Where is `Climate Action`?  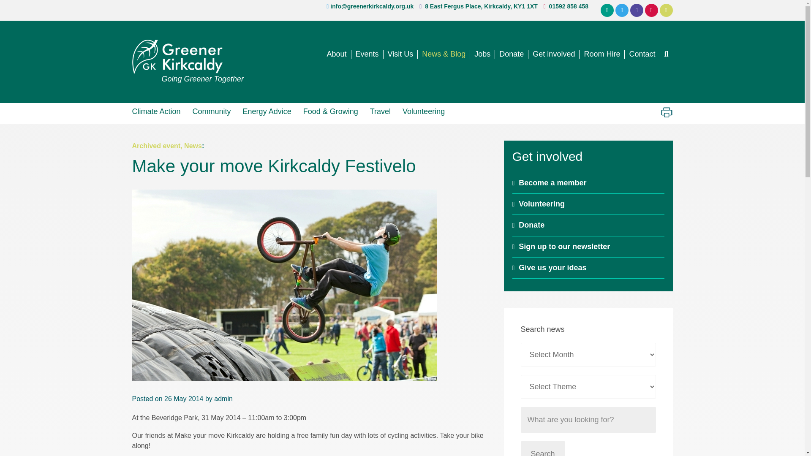
Climate Action is located at coordinates (159, 111).